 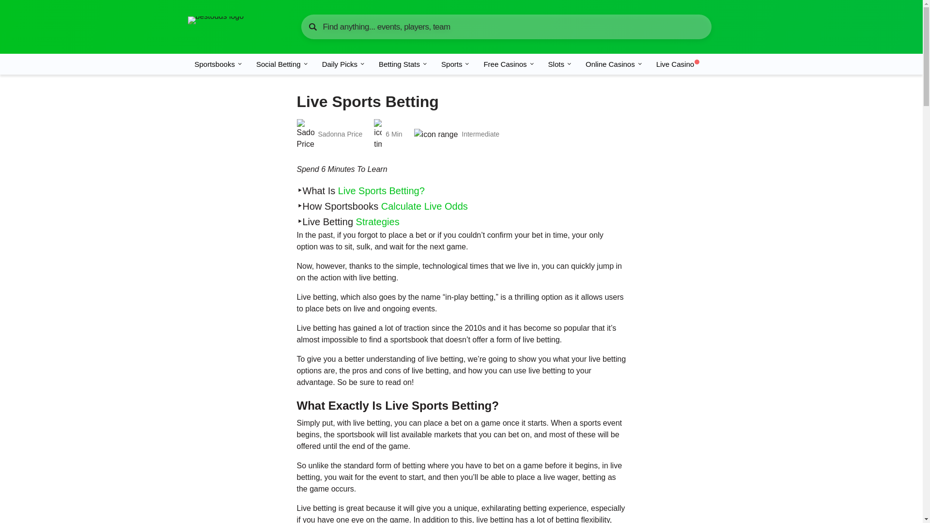 I want to click on Sportsbooks, so click(x=218, y=64).